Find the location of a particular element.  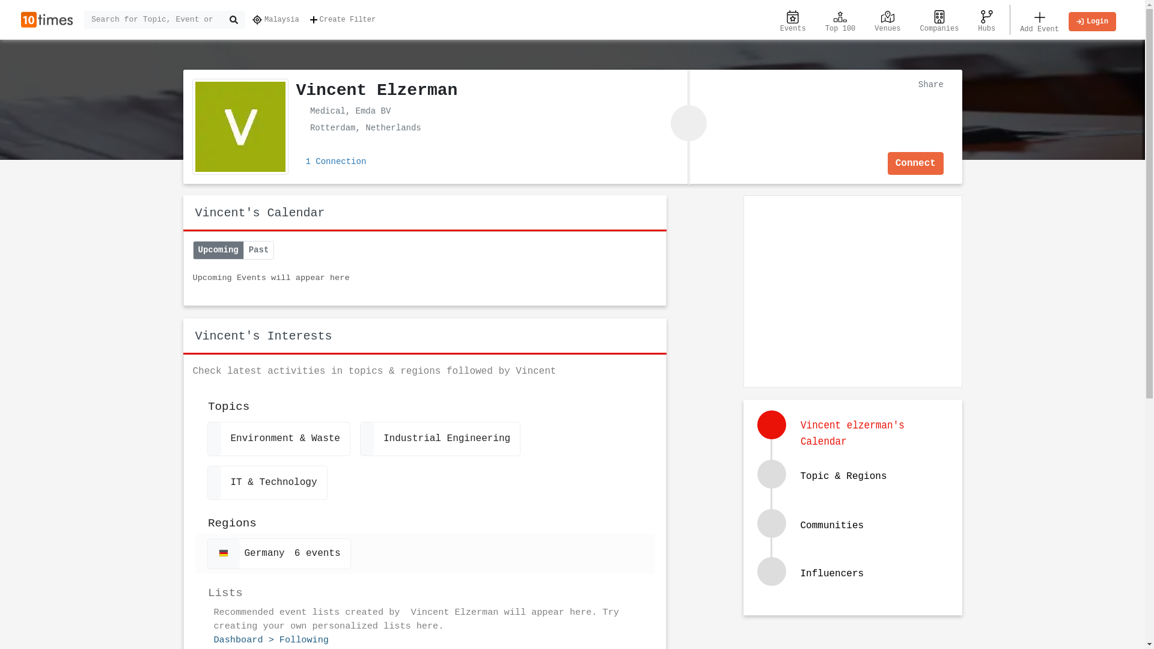

Topics is located at coordinates (424, 403).